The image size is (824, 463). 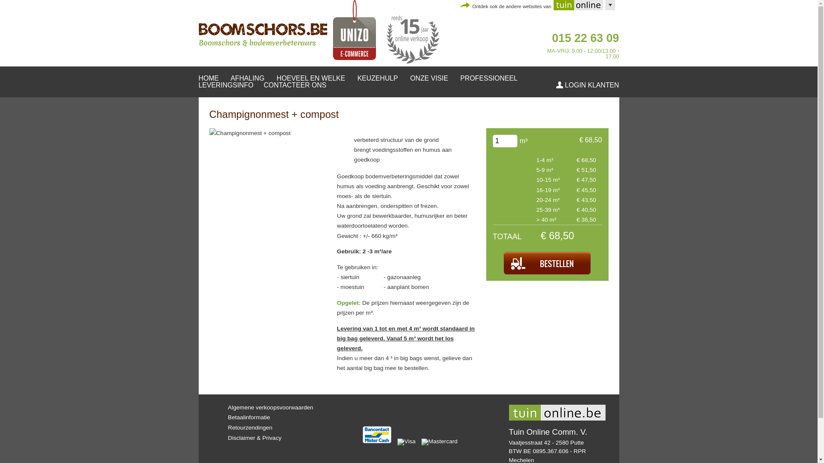 I want to click on WINKELMANDJE, so click(x=488, y=51).